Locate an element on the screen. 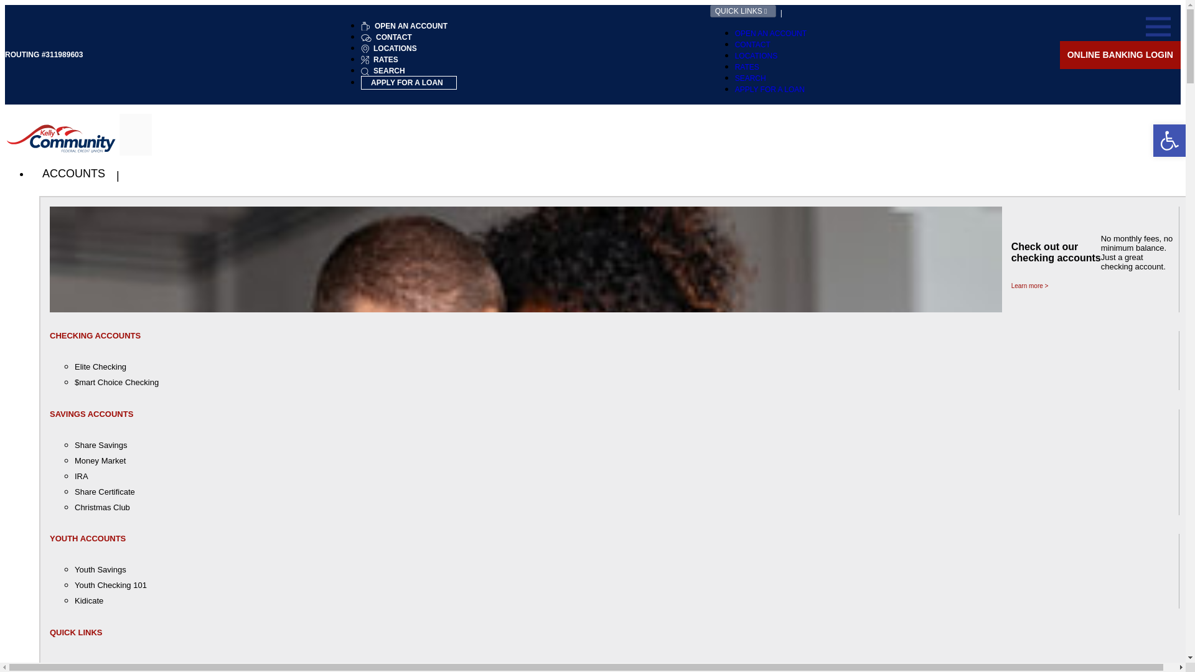  Youth Savings is located at coordinates (626, 569).